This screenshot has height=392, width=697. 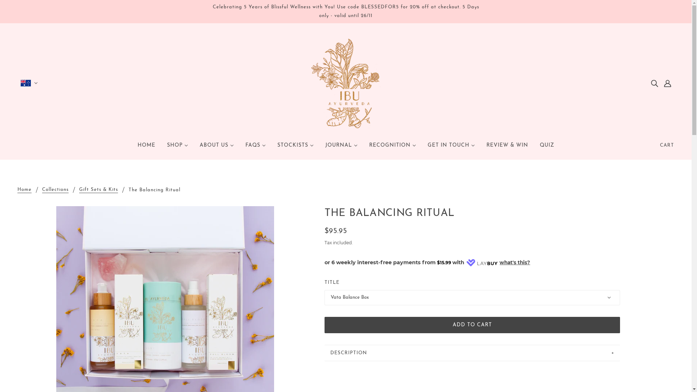 What do you see at coordinates (547, 148) in the screenshot?
I see `QUIZ` at bounding box center [547, 148].